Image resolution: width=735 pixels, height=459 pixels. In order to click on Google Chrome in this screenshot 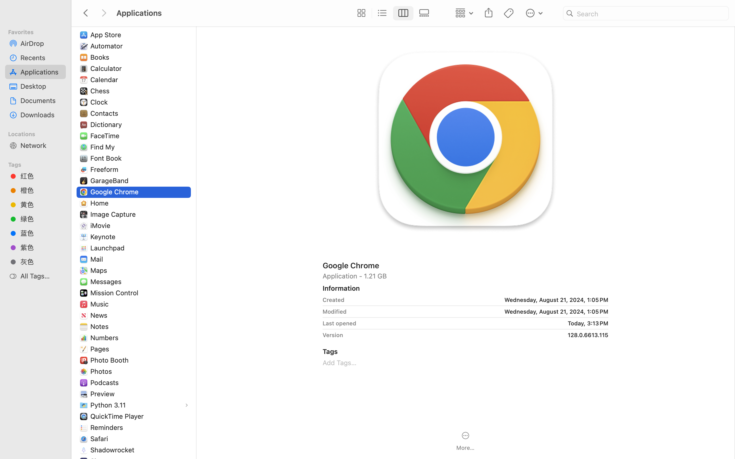, I will do `click(116, 192)`.